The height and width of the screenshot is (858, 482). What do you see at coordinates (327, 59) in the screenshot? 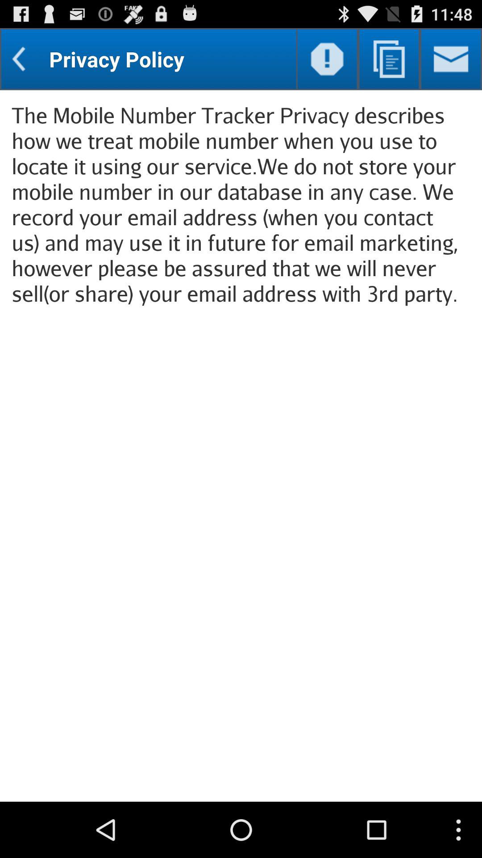
I see `tap icon next to privacy policy app` at bounding box center [327, 59].